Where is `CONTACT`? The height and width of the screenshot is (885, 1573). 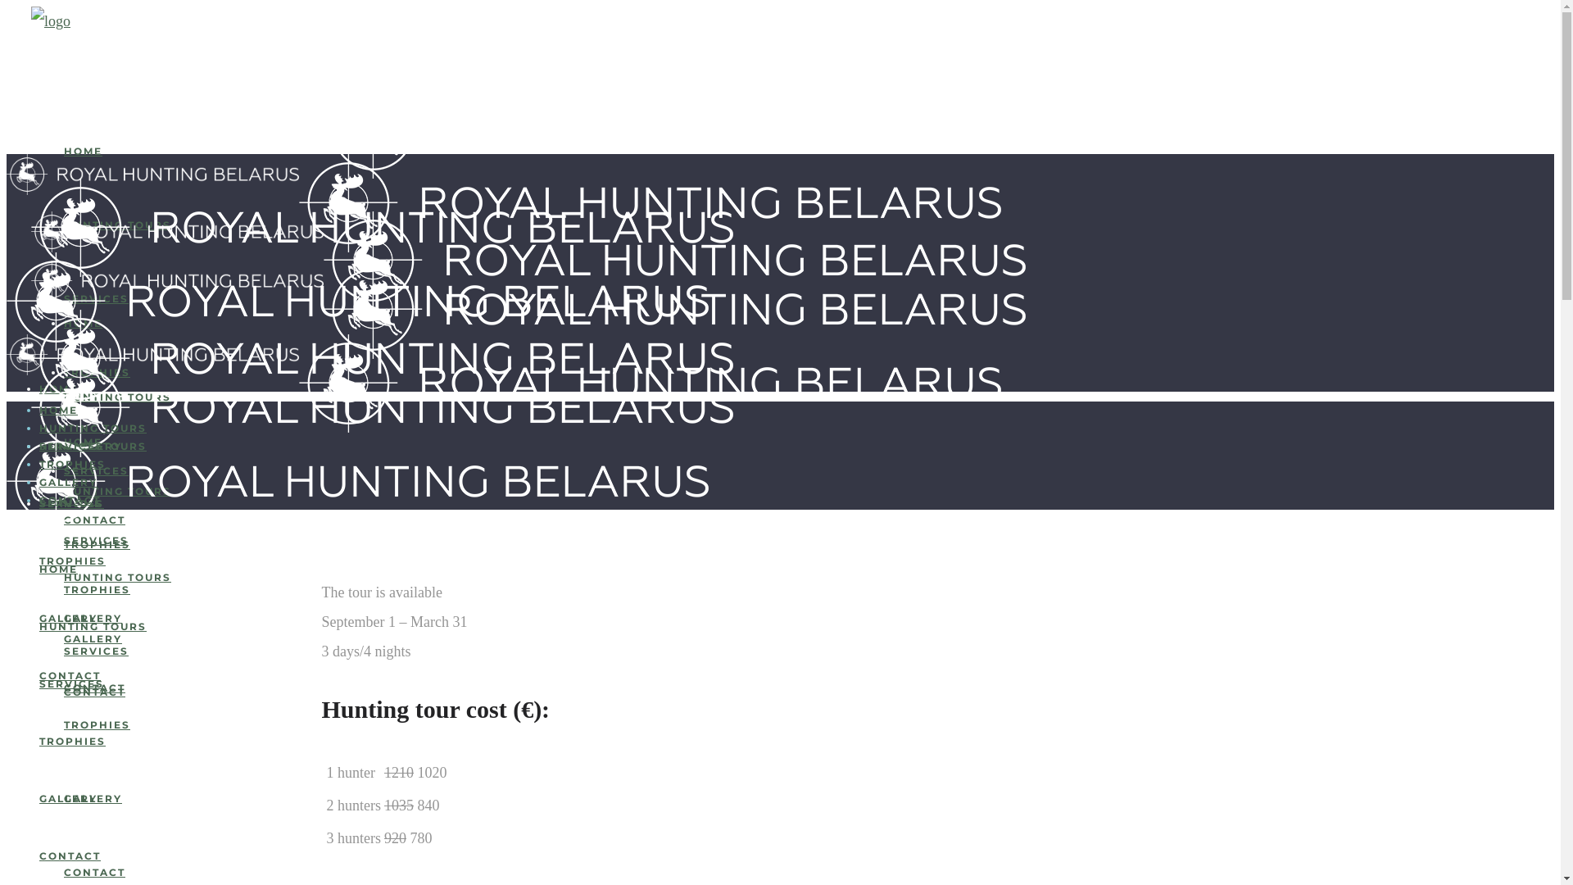
CONTACT is located at coordinates (70, 675).